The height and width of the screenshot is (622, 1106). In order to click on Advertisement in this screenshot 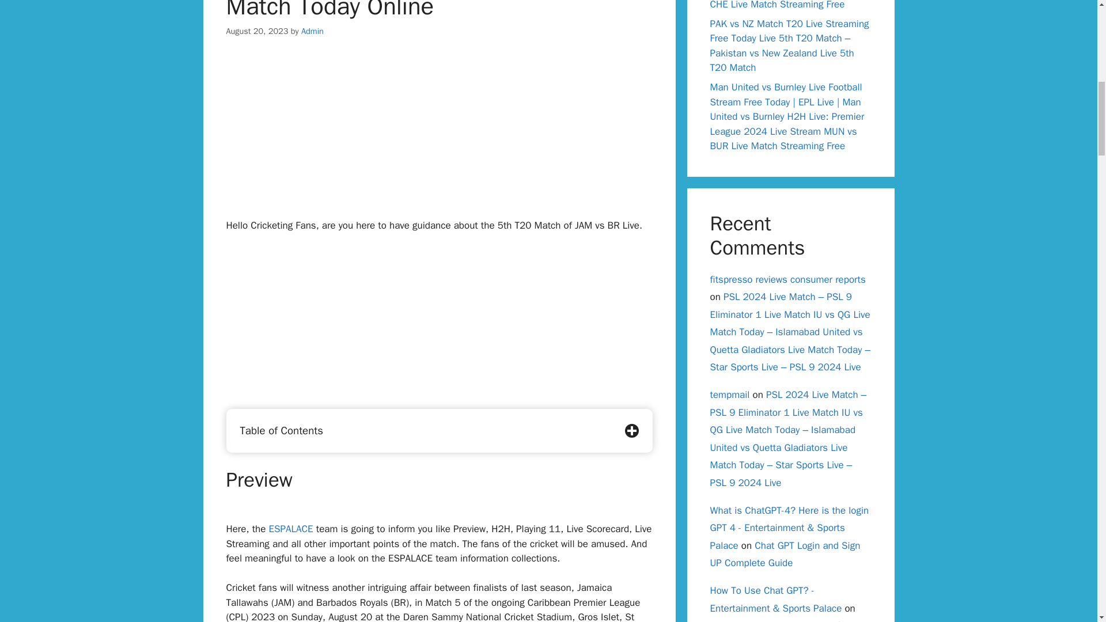, I will do `click(439, 328)`.